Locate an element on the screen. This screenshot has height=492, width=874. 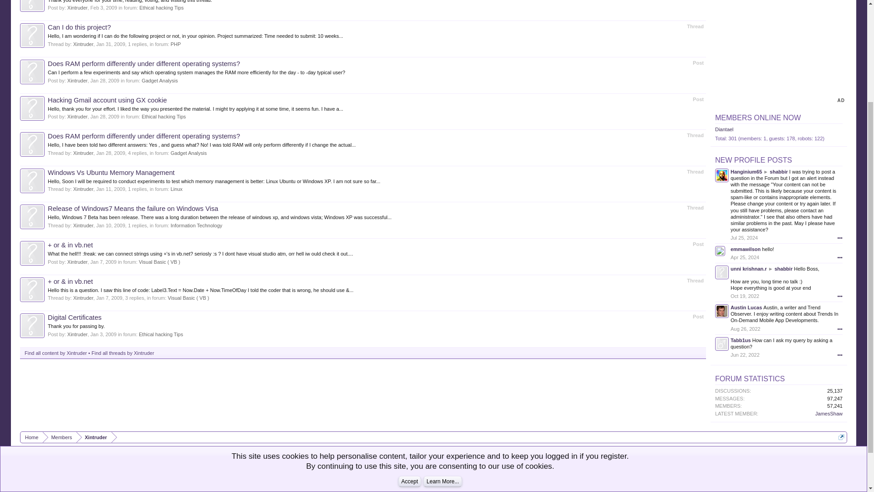
Oct 19, 2022 at 5:34 AM is located at coordinates (745, 296).